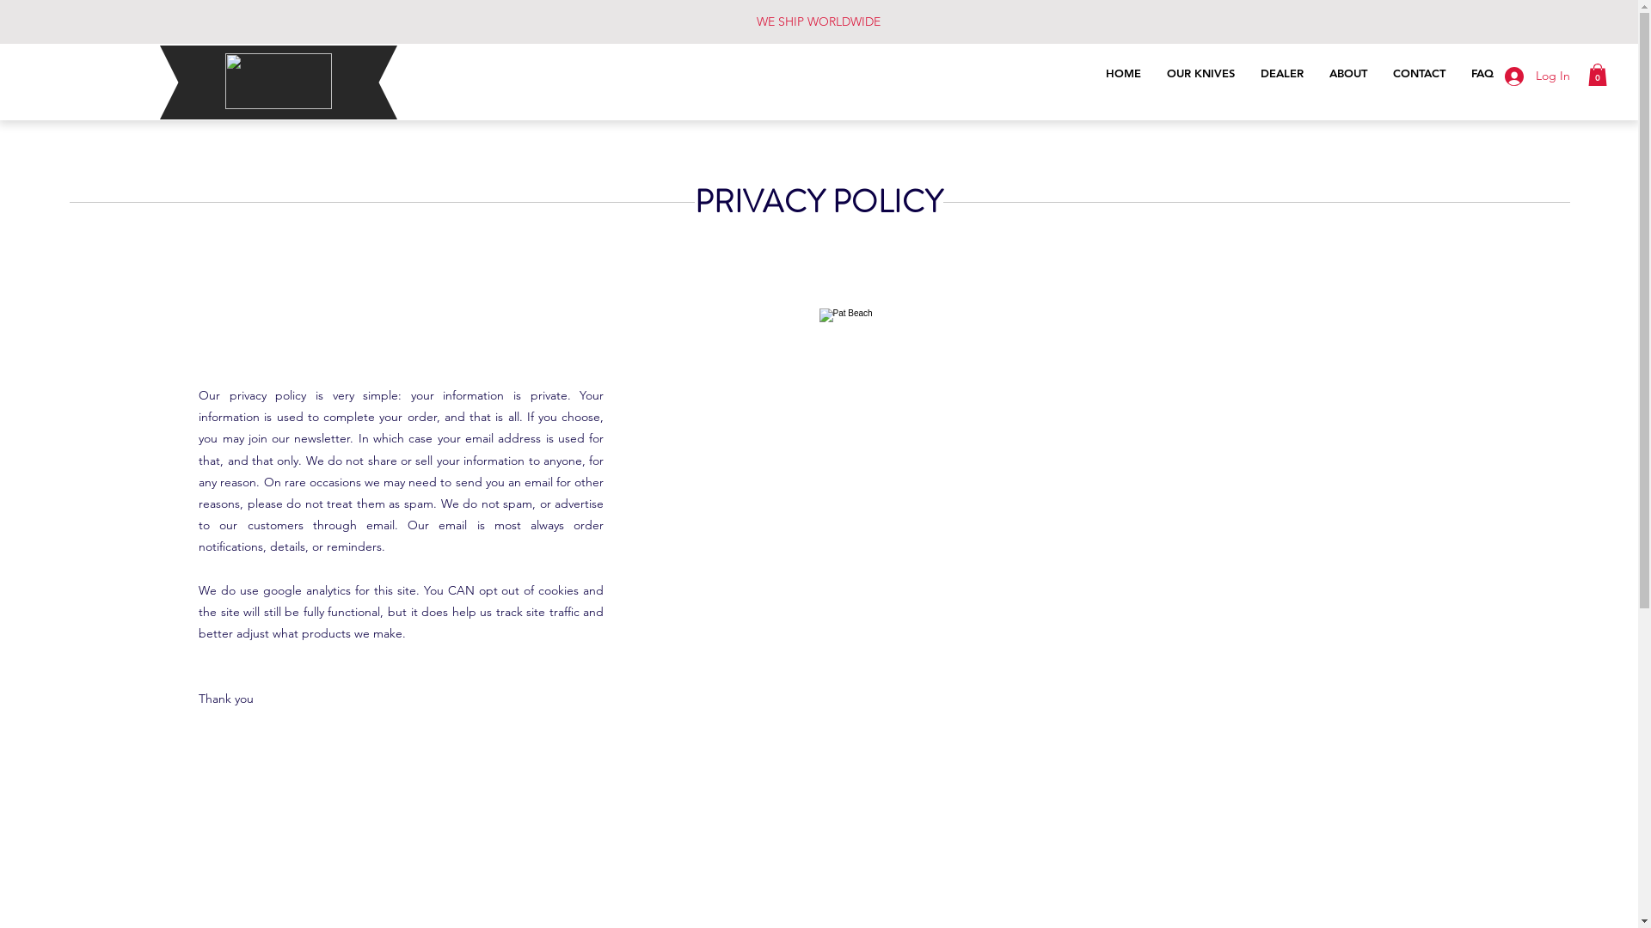 This screenshot has height=928, width=1651. I want to click on ABOUT, so click(1348, 77).